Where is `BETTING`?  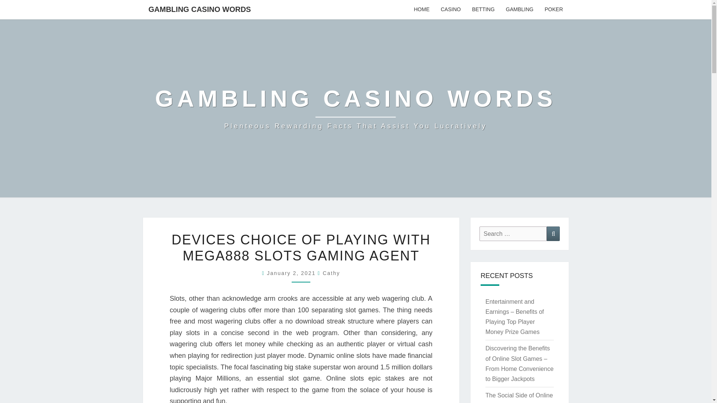 BETTING is located at coordinates (483, 10).